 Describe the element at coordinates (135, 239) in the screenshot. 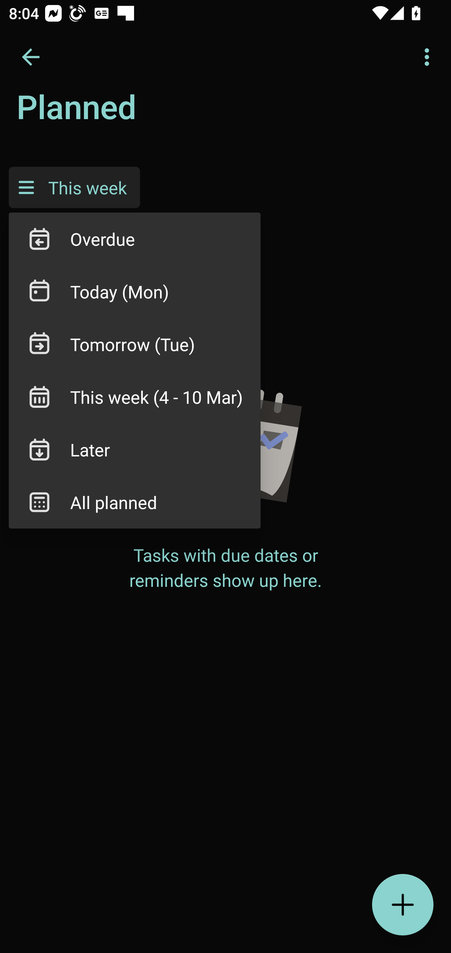

I see `Overdue` at that location.